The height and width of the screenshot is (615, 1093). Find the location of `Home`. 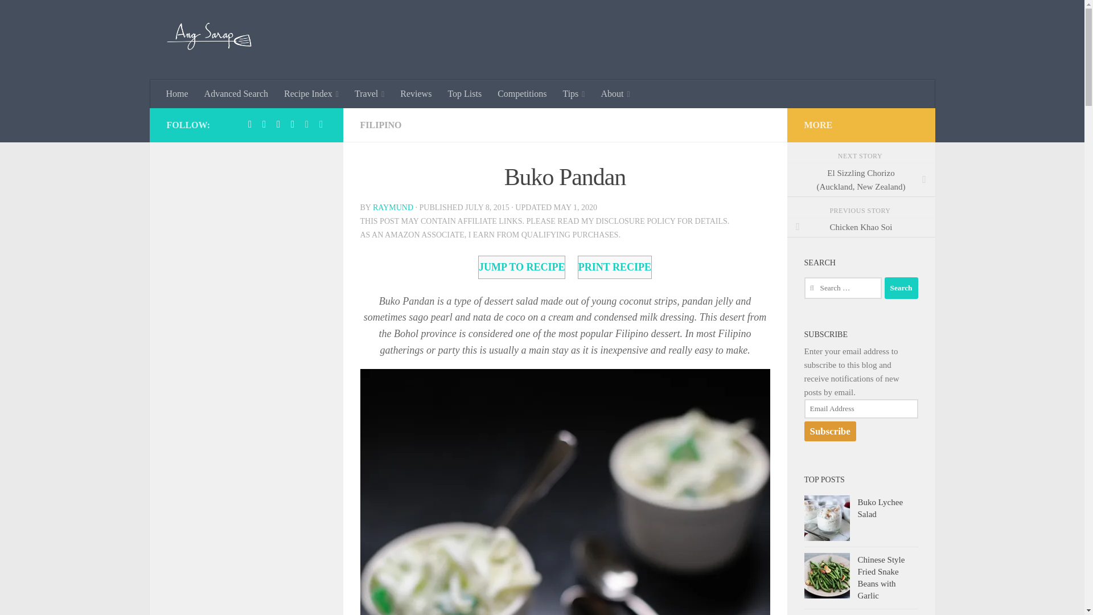

Home is located at coordinates (178, 94).